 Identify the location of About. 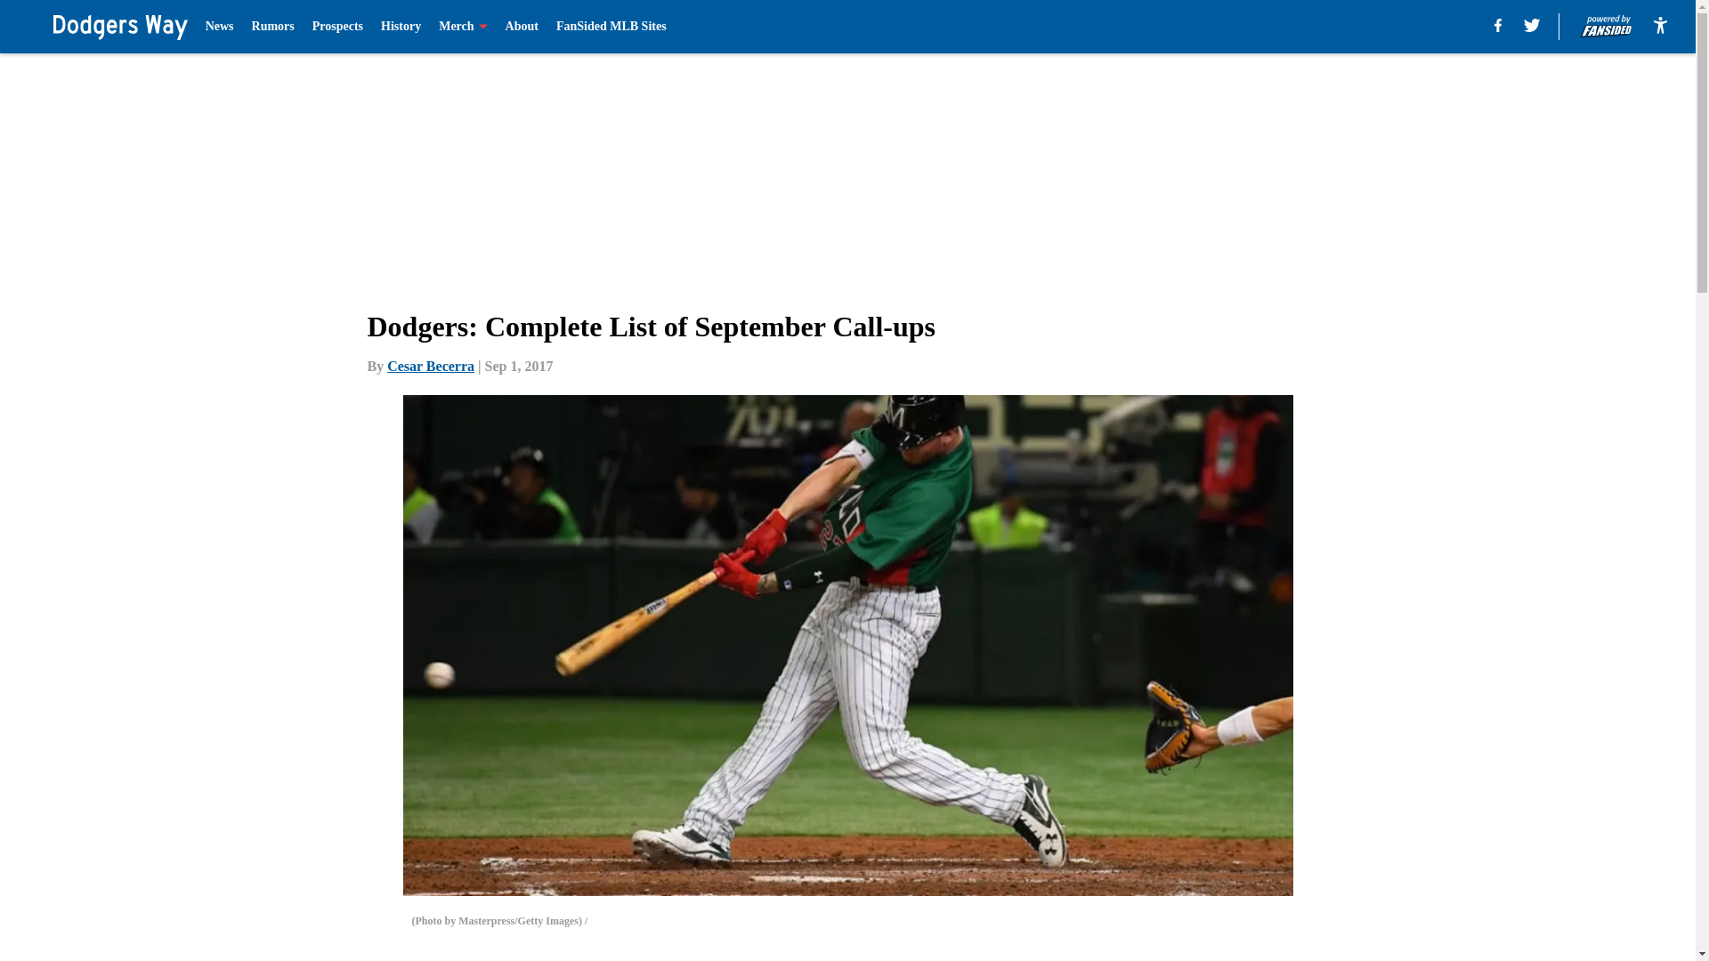
(522, 27).